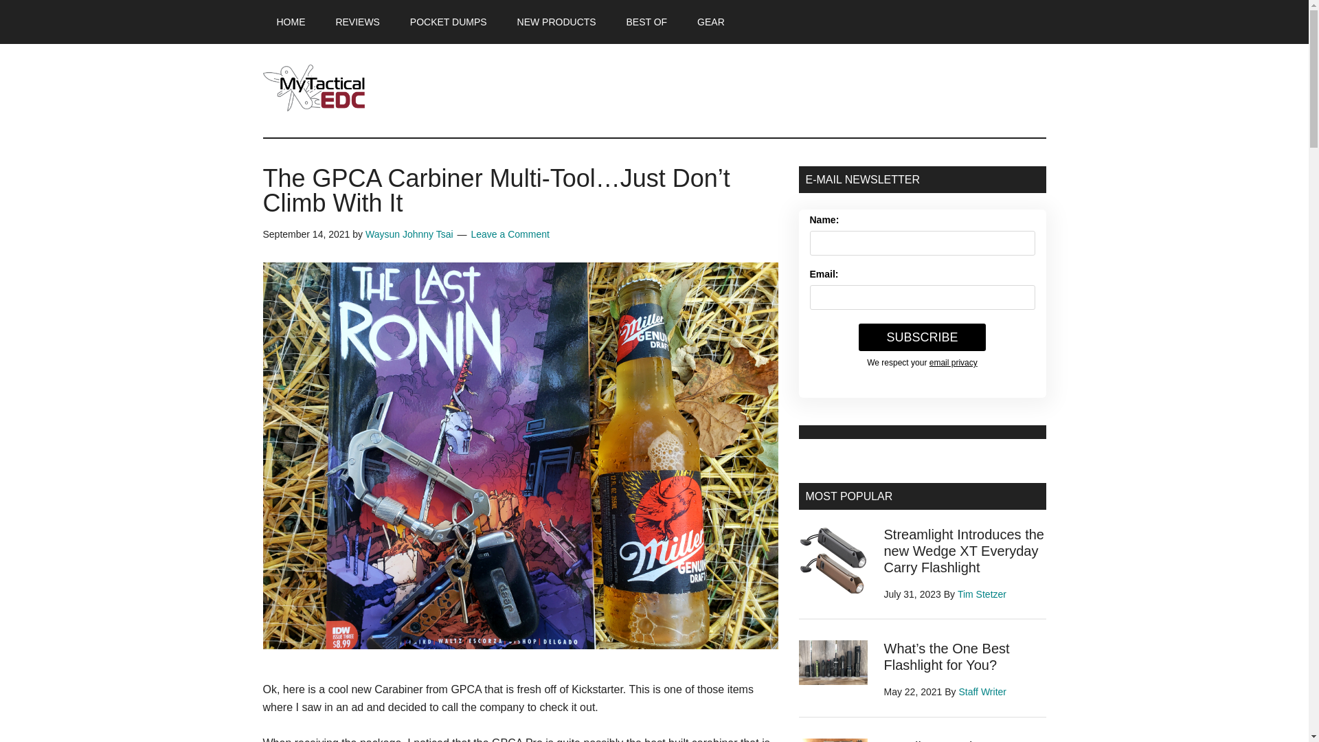 This screenshot has height=742, width=1319. Describe the element at coordinates (981, 594) in the screenshot. I see `Tim Stetzer` at that location.